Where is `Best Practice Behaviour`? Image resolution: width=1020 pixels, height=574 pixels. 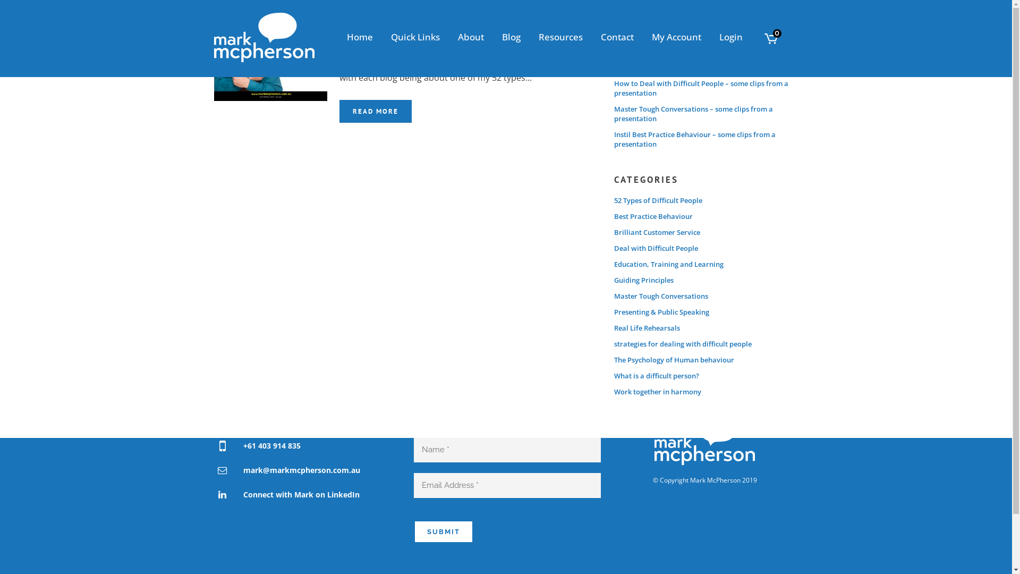
Best Practice Behaviour is located at coordinates (653, 216).